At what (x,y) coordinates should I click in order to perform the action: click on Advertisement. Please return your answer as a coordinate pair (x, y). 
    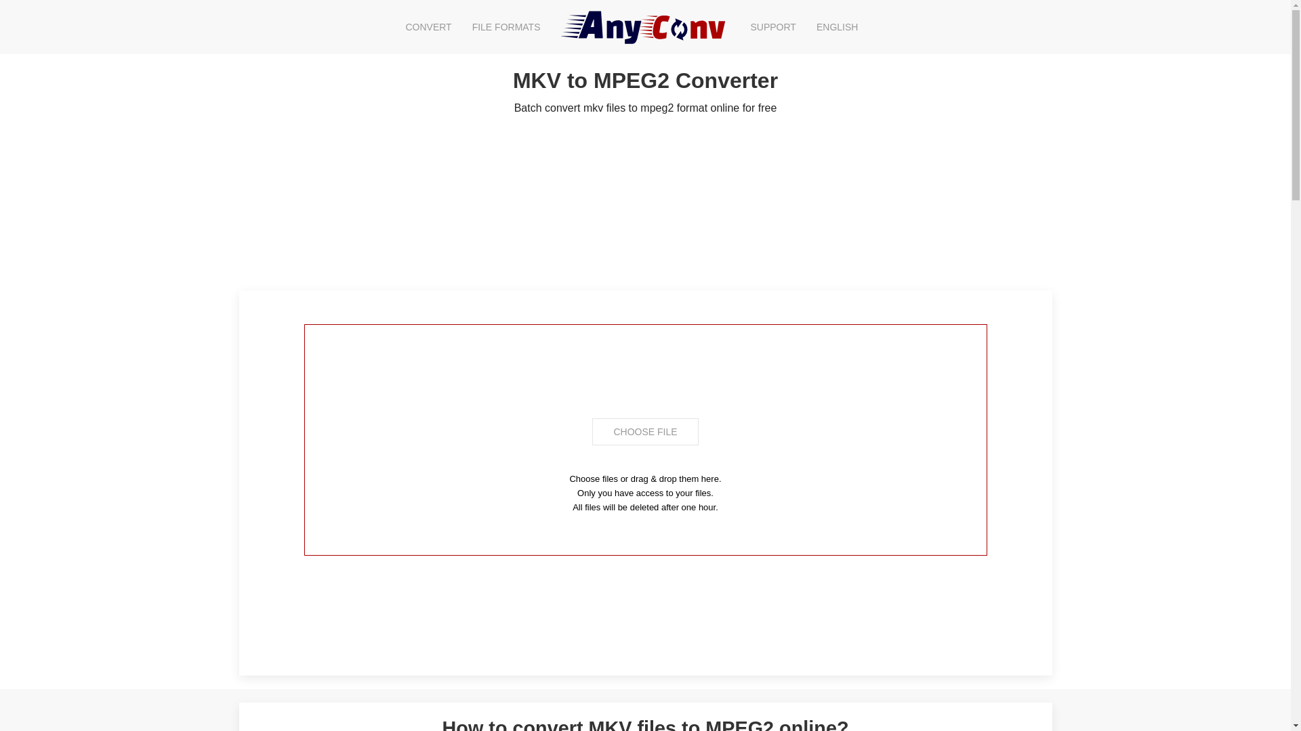
    Looking at the image, I should click on (644, 613).